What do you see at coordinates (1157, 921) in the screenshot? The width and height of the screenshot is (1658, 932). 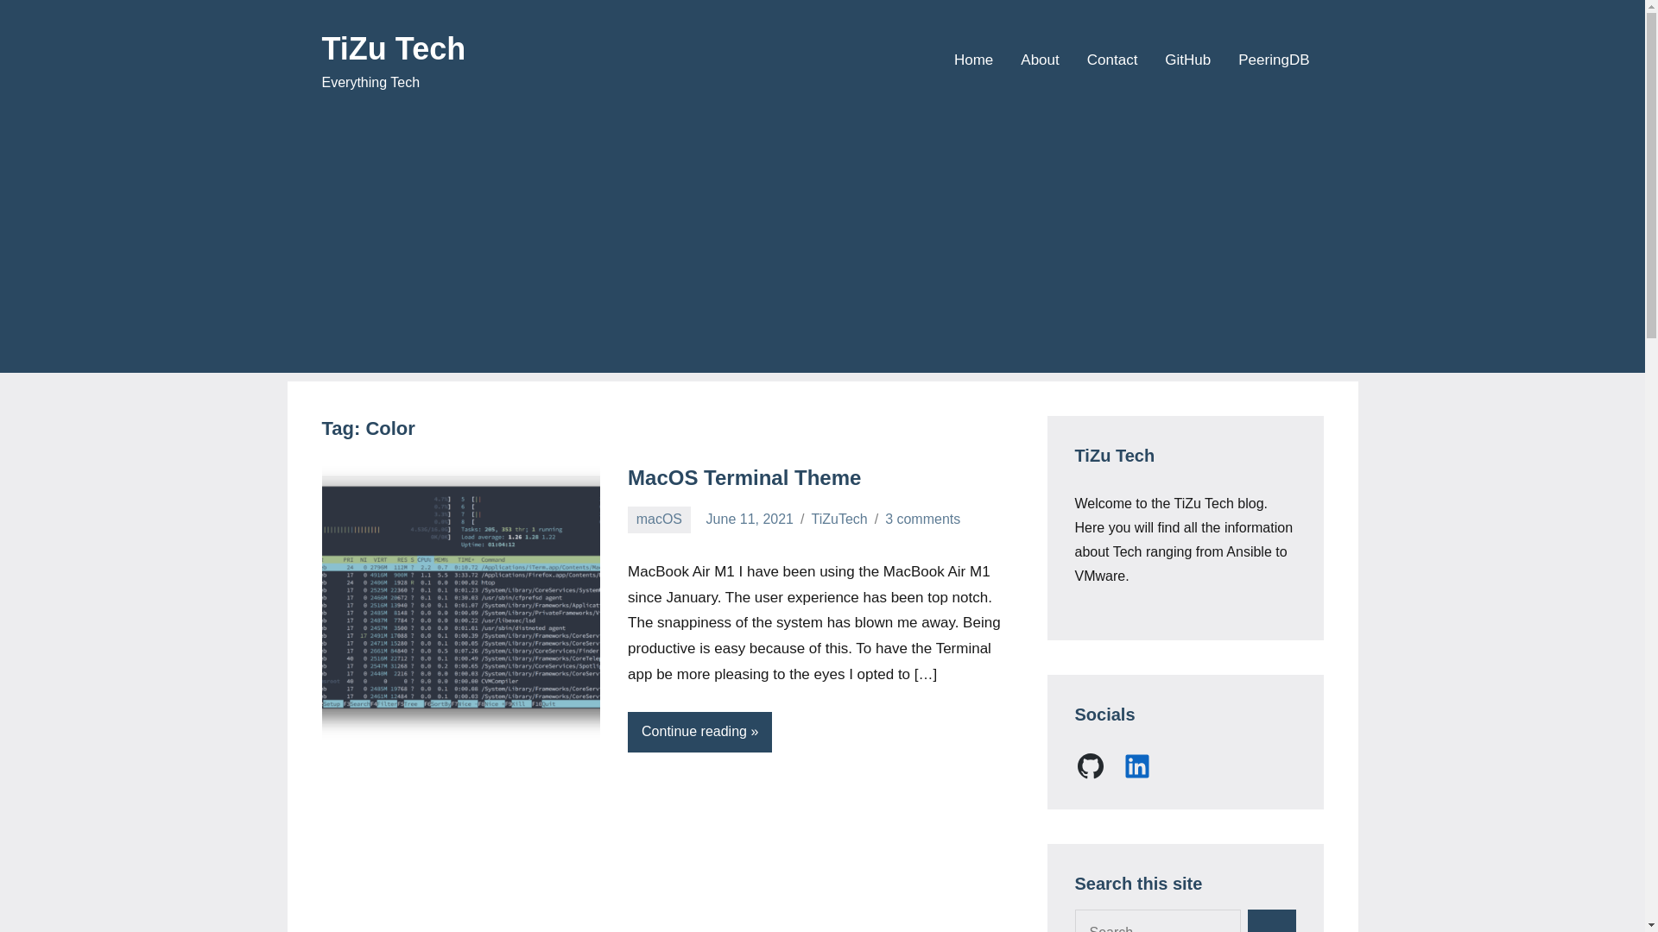 I see `Search for:` at bounding box center [1157, 921].